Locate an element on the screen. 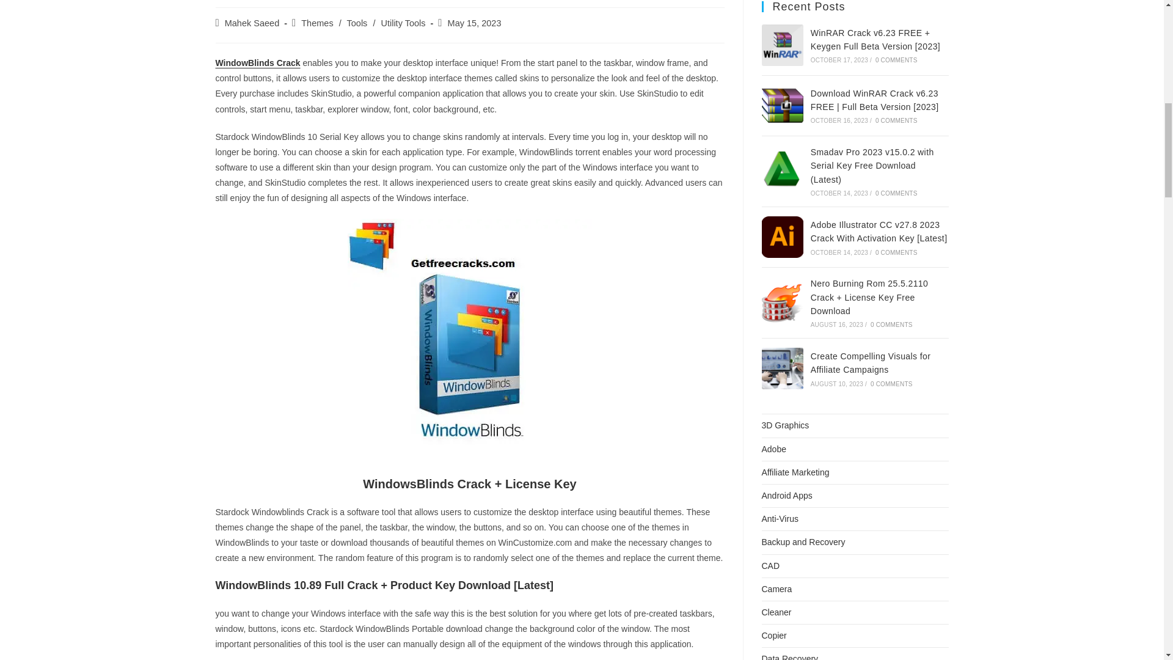 This screenshot has width=1173, height=660. WindowBlinds Crack is located at coordinates (257, 63).